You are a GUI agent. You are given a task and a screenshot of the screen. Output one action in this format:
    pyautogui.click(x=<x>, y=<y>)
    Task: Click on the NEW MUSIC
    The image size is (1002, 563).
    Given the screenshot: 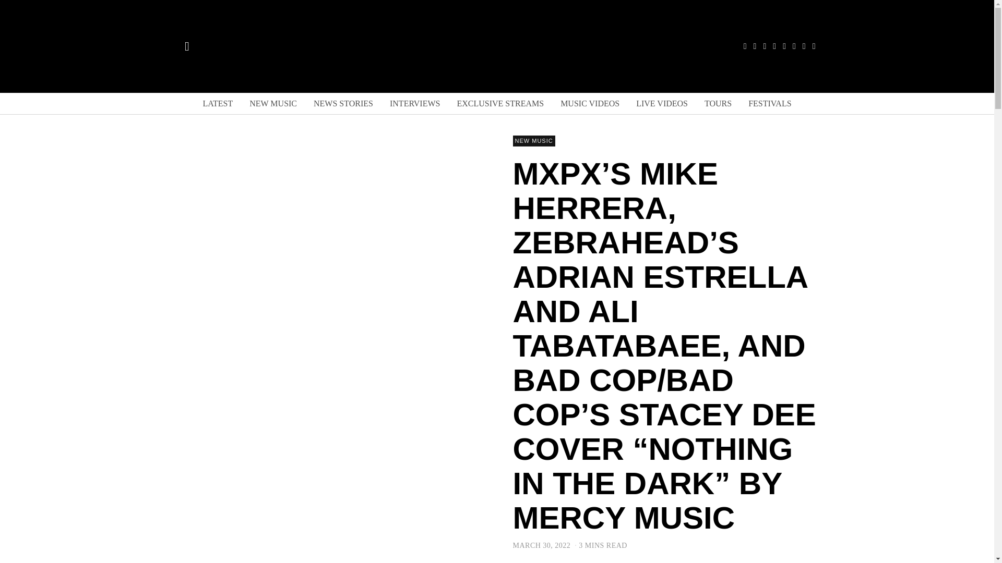 What is the action you would take?
    pyautogui.click(x=273, y=104)
    